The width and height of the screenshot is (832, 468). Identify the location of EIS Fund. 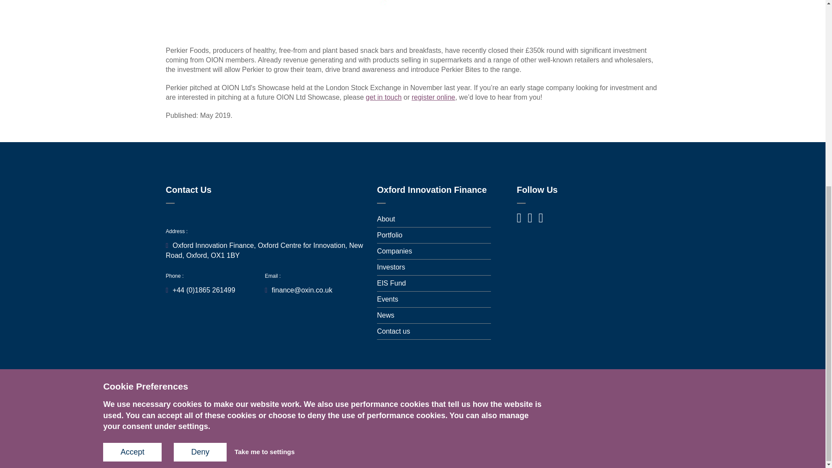
(391, 283).